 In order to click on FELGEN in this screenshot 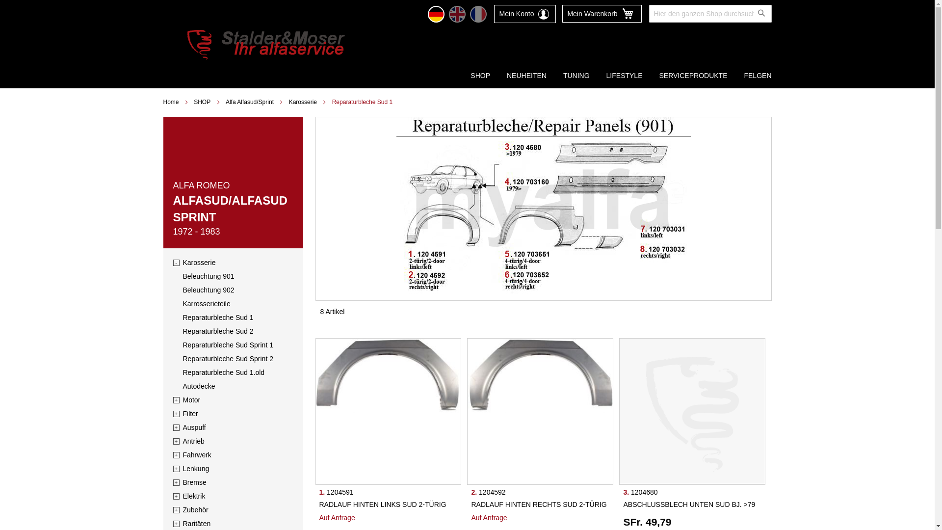, I will do `click(758, 76)`.